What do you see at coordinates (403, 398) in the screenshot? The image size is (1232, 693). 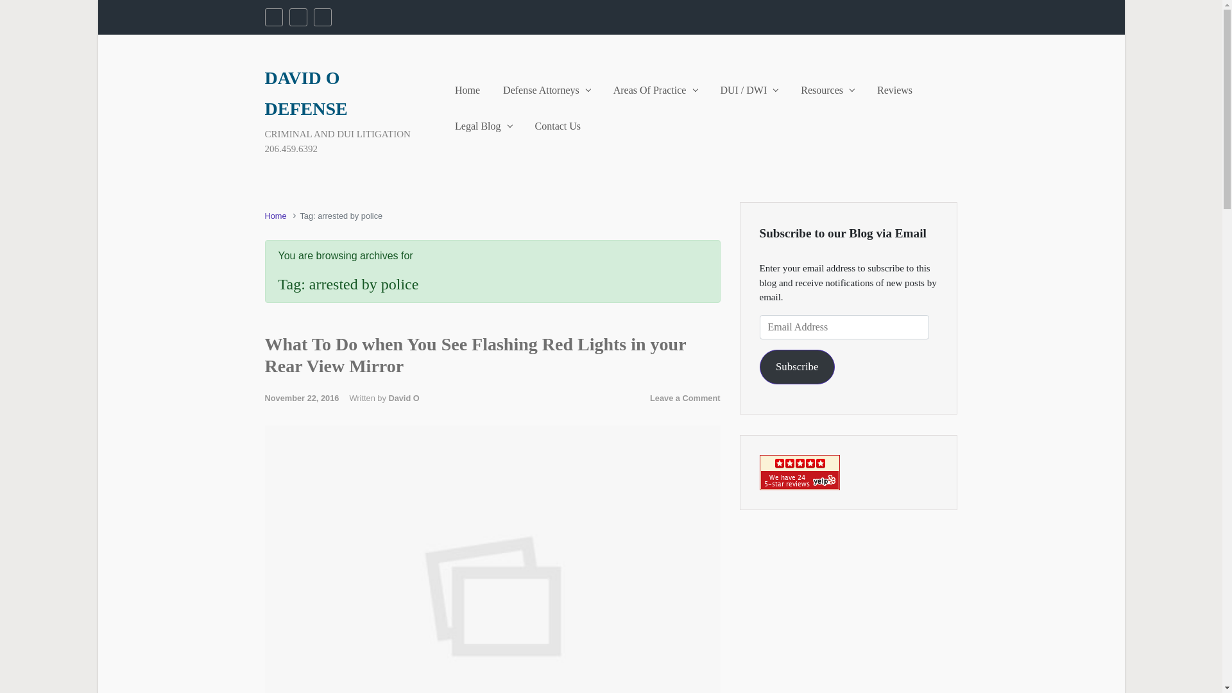 I see `View all posts by David O` at bounding box center [403, 398].